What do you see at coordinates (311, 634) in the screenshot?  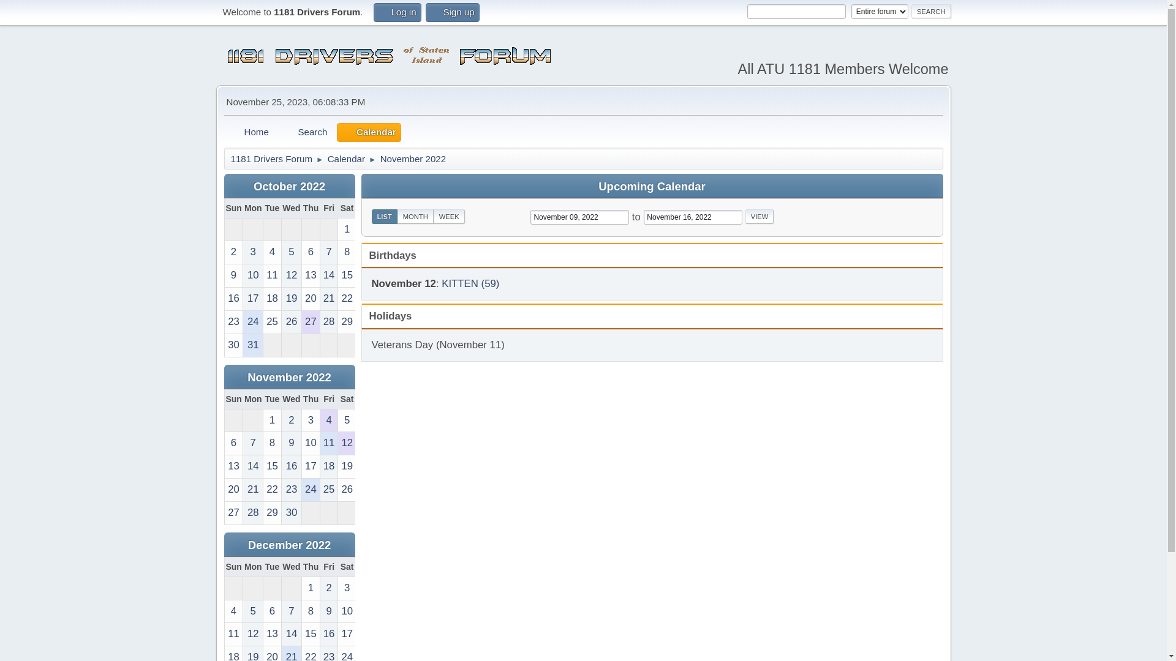 I see `15` at bounding box center [311, 634].